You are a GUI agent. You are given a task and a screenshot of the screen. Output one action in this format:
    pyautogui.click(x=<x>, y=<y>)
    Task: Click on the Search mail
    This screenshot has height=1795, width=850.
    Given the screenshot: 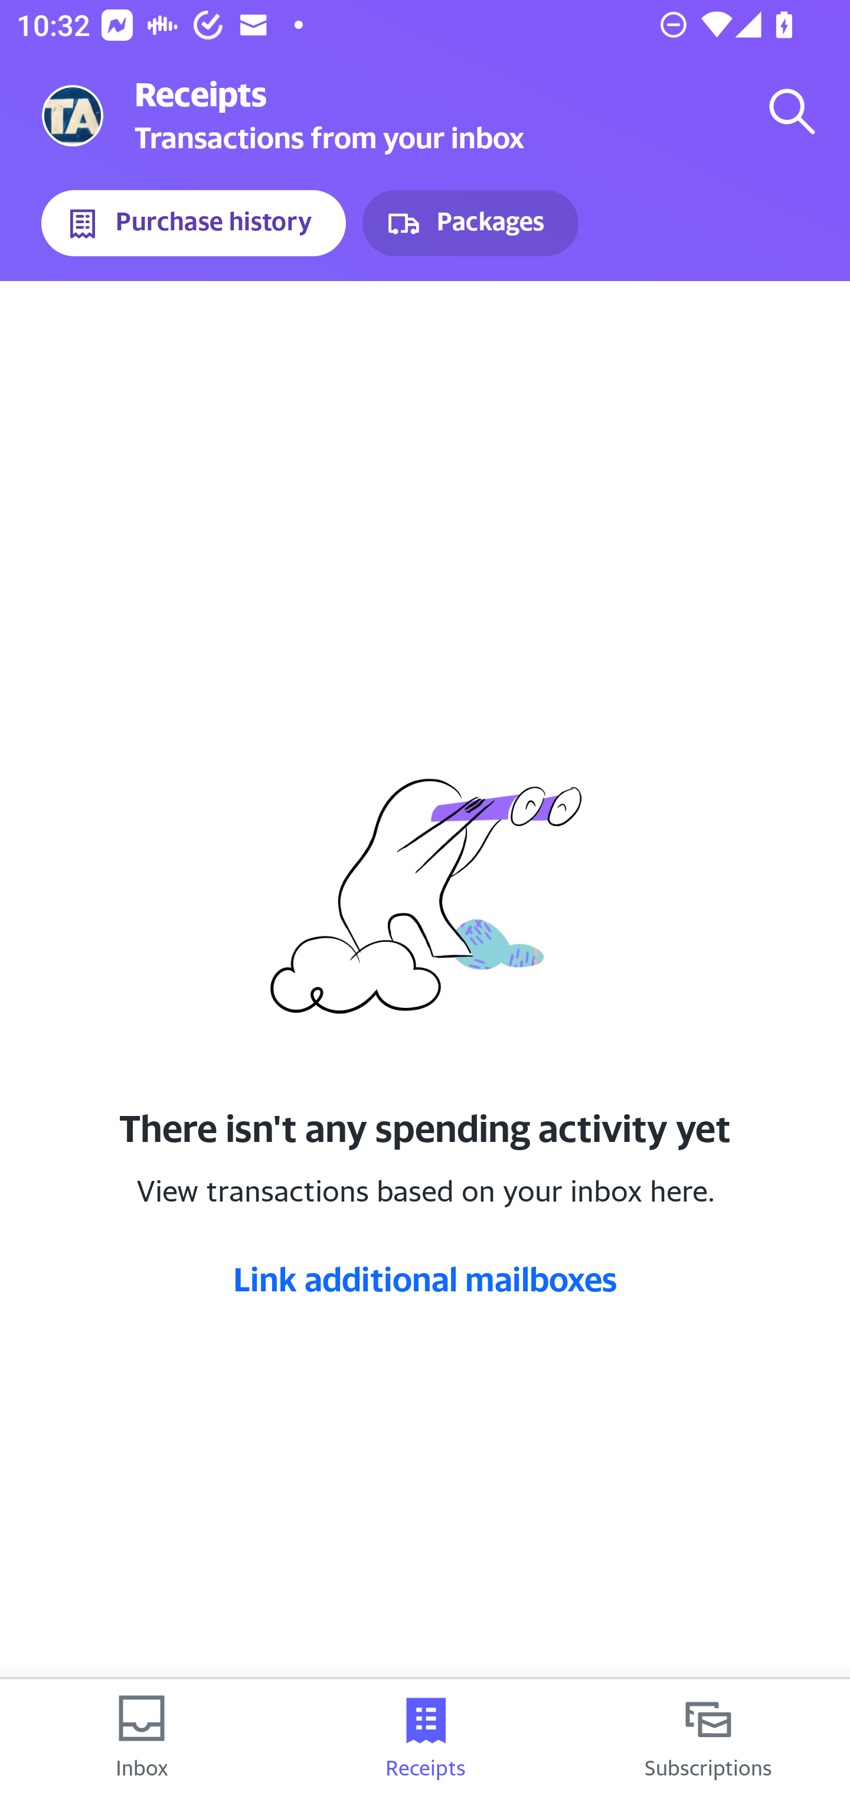 What is the action you would take?
    pyautogui.click(x=792, y=111)
    